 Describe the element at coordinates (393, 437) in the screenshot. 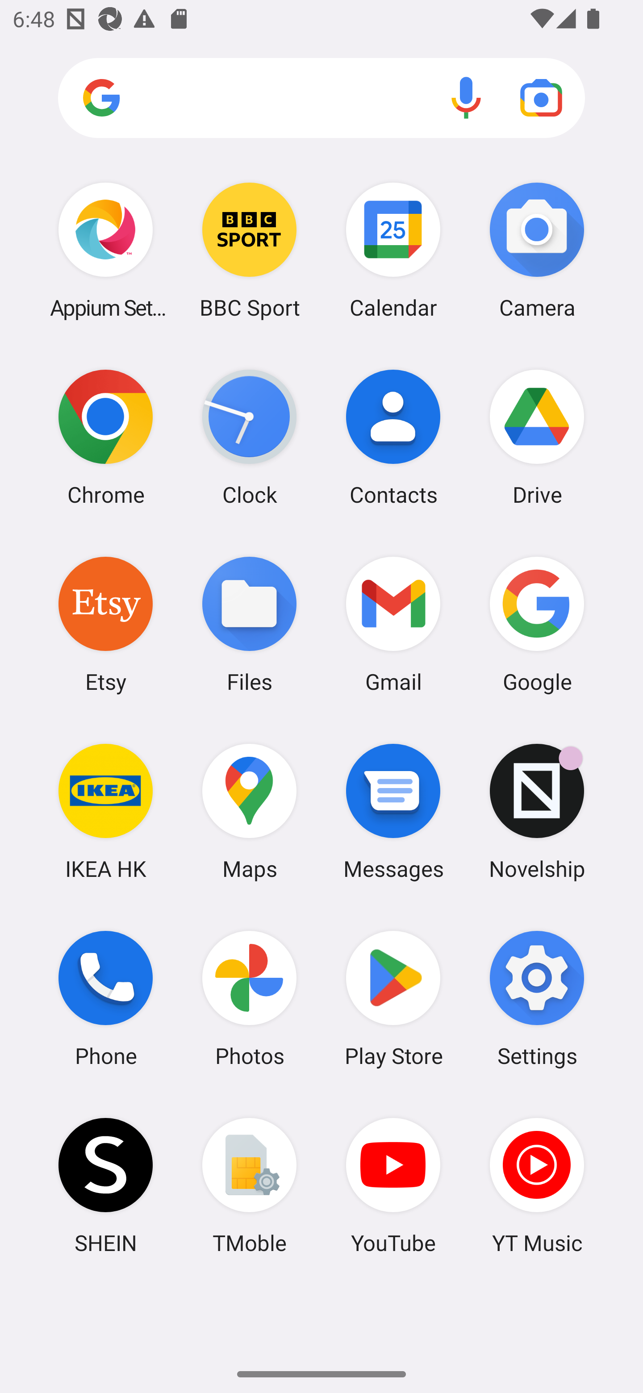

I see `Contacts` at that location.